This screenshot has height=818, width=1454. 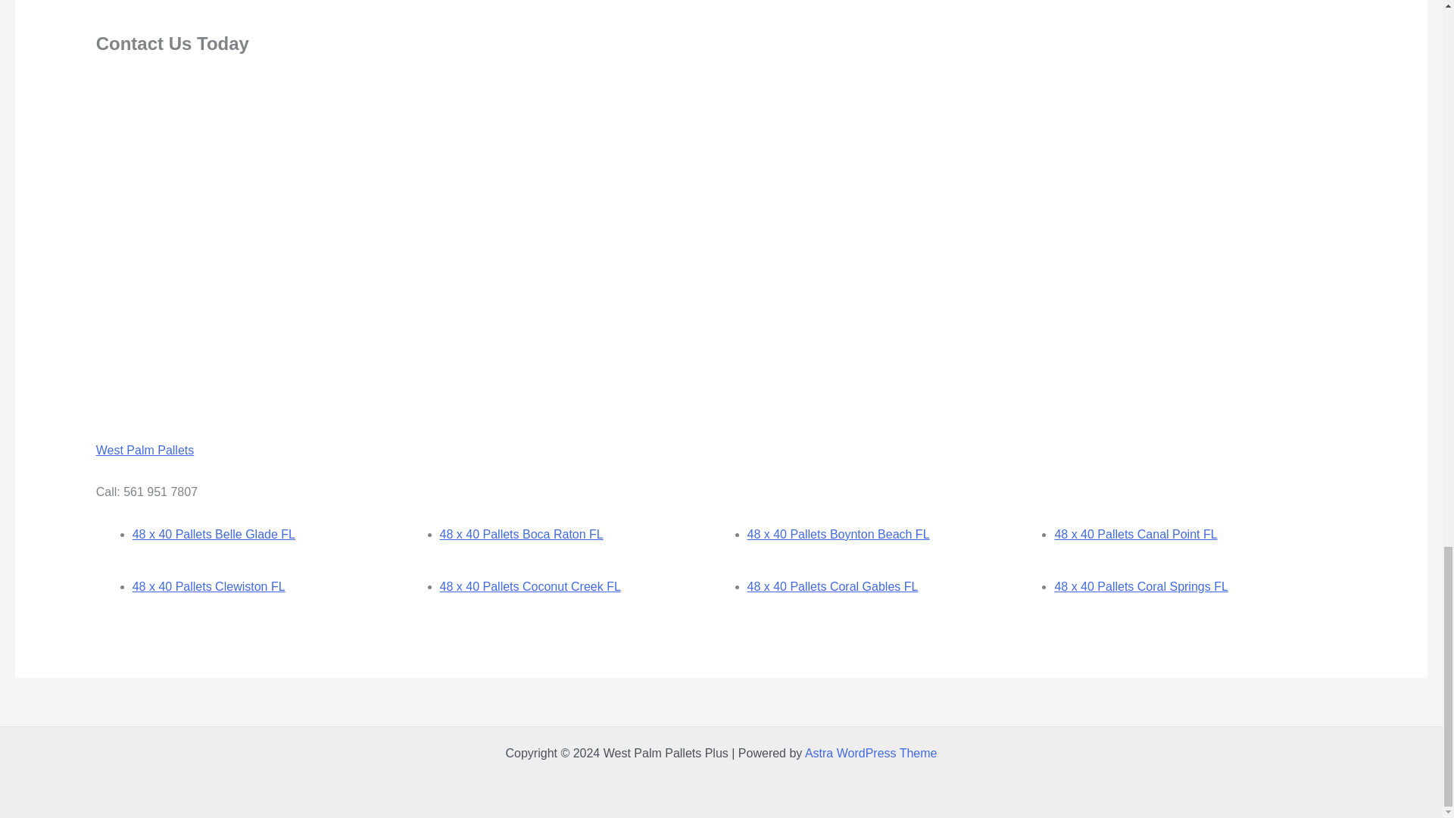 What do you see at coordinates (838, 533) in the screenshot?
I see `48 x 40 Pallets Boynton Beach FL` at bounding box center [838, 533].